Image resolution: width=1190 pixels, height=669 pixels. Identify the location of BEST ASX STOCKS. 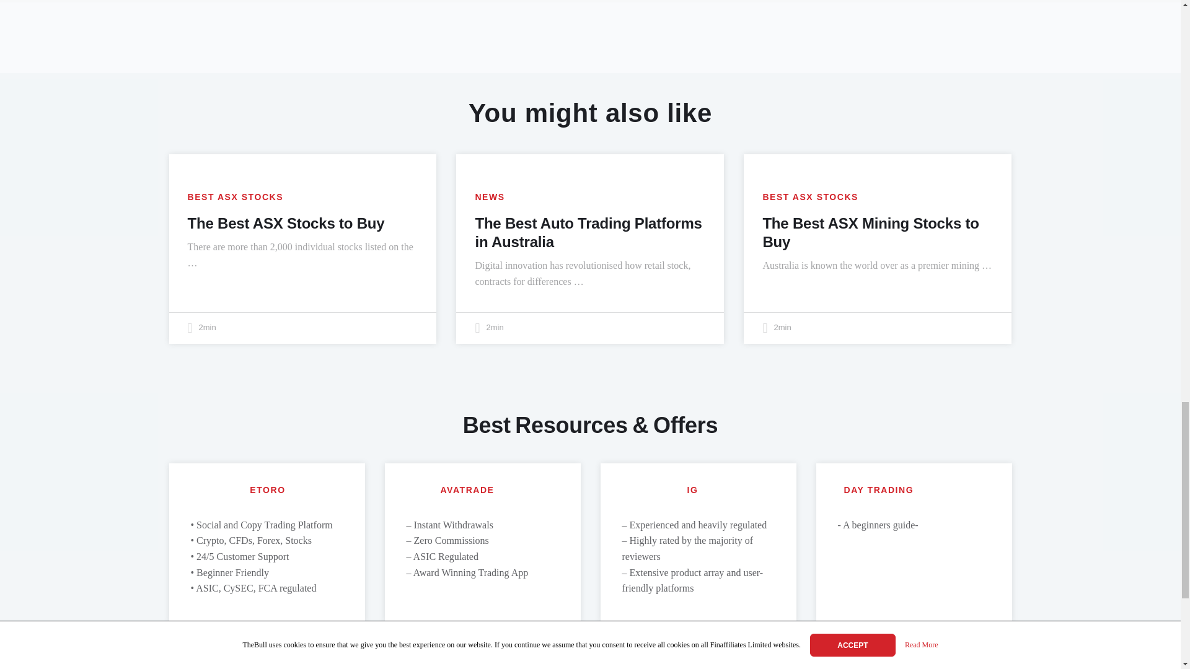
(810, 197).